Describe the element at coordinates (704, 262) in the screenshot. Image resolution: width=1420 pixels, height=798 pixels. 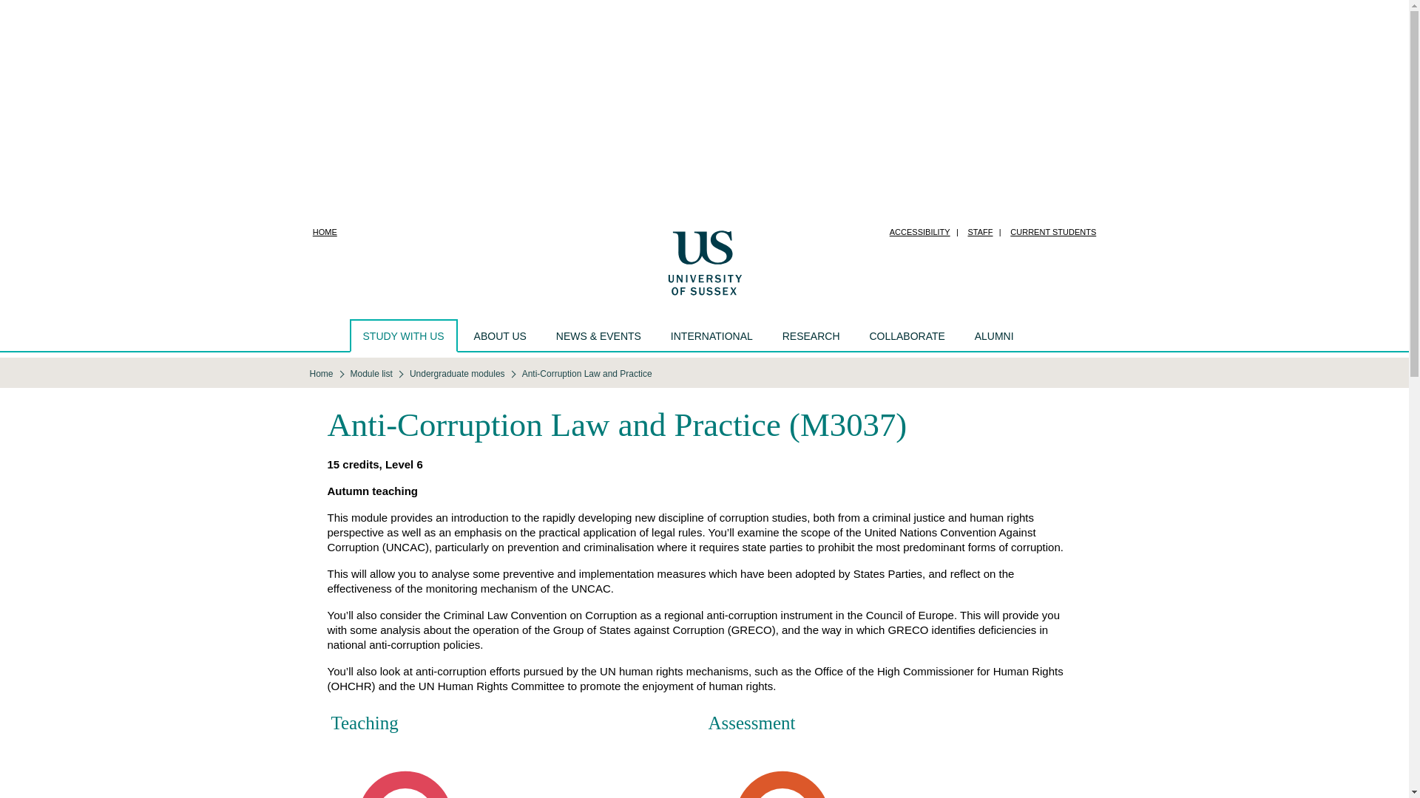
I see `University of Sussex` at that location.